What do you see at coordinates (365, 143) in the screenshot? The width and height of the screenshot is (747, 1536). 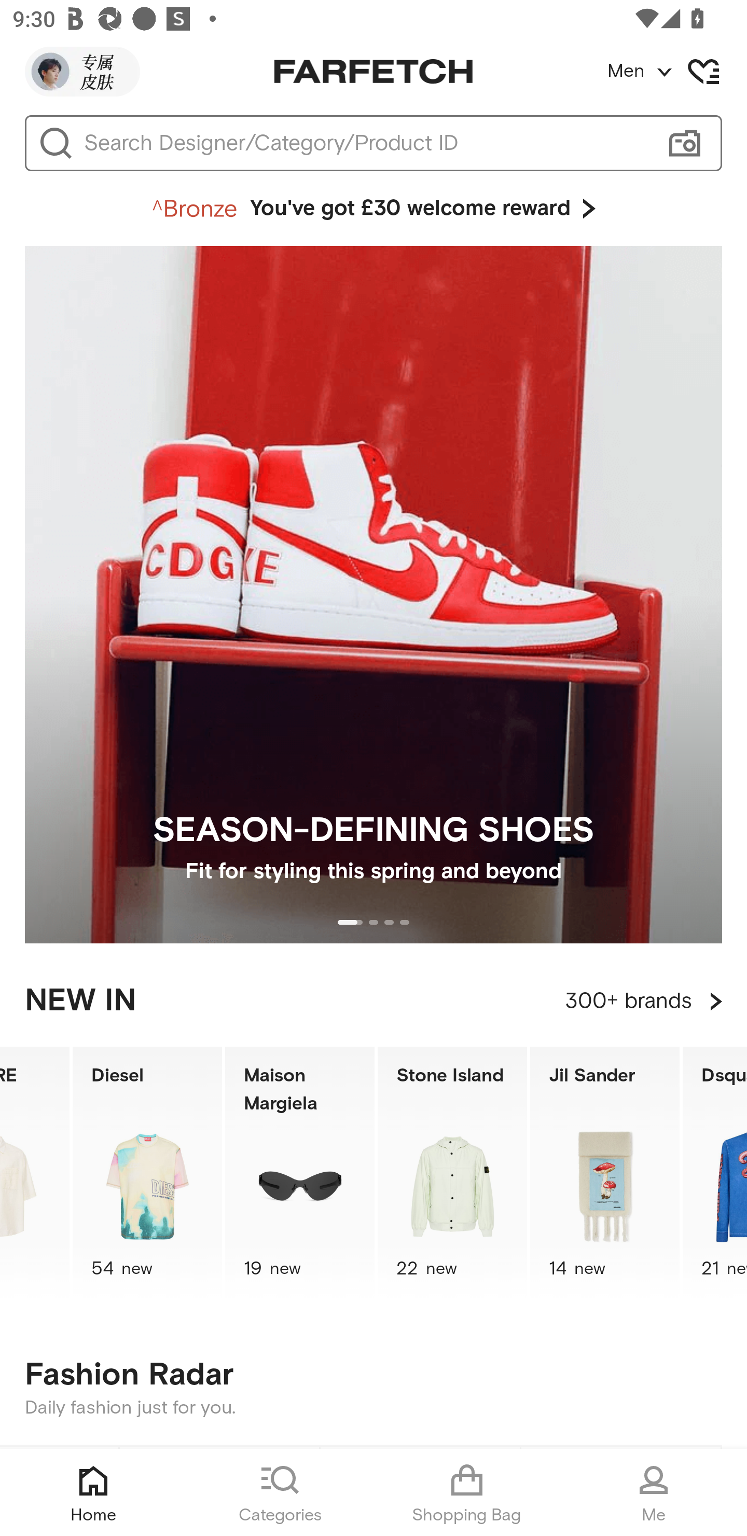 I see `Search Designer/Category/Product ID` at bounding box center [365, 143].